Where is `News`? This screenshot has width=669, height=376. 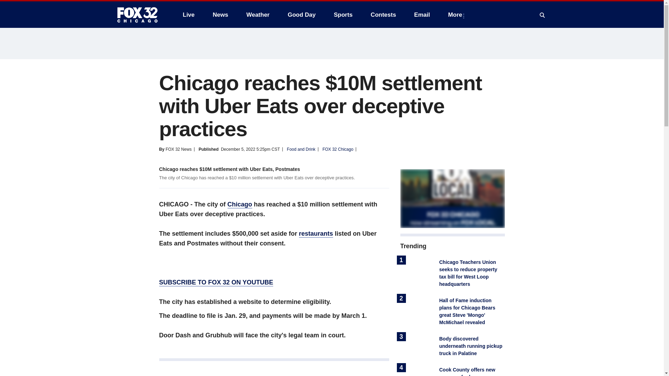 News is located at coordinates (220, 15).